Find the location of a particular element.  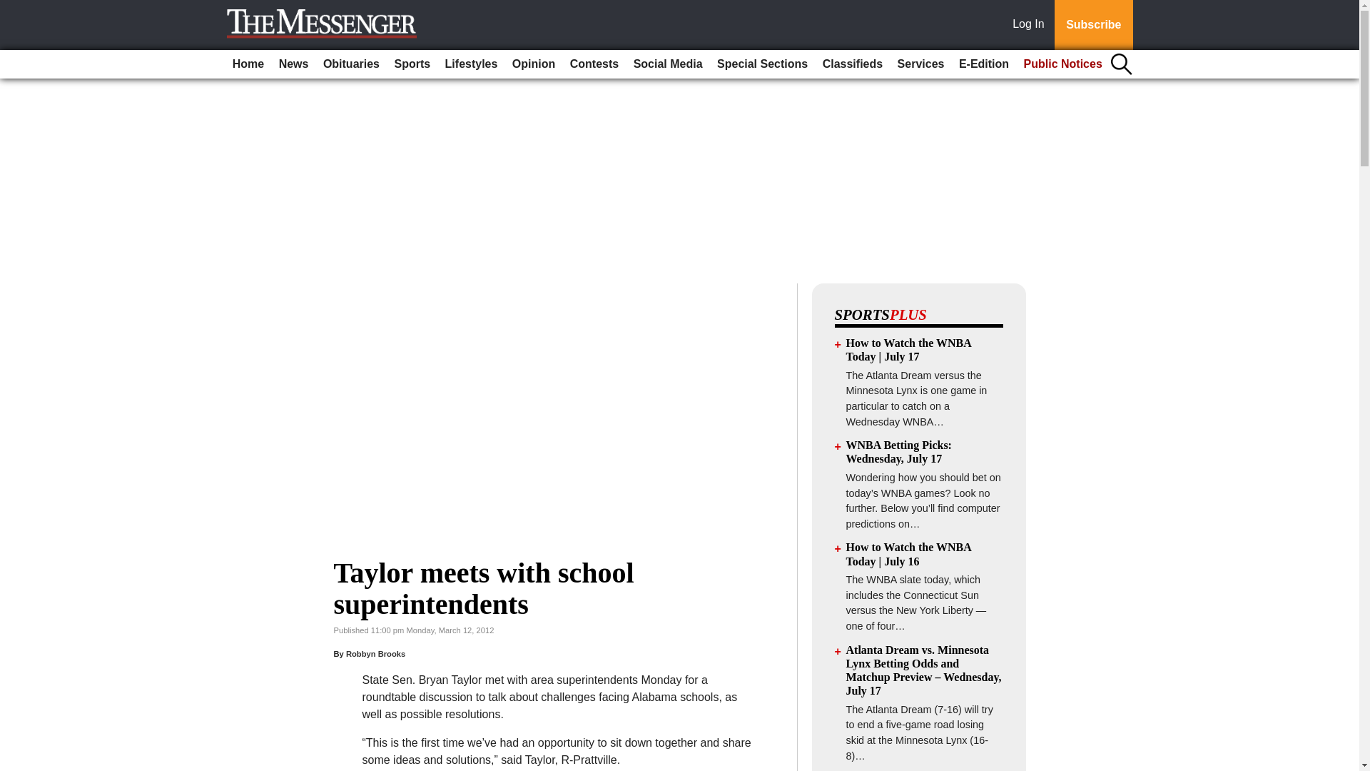

Home is located at coordinates (248, 64).